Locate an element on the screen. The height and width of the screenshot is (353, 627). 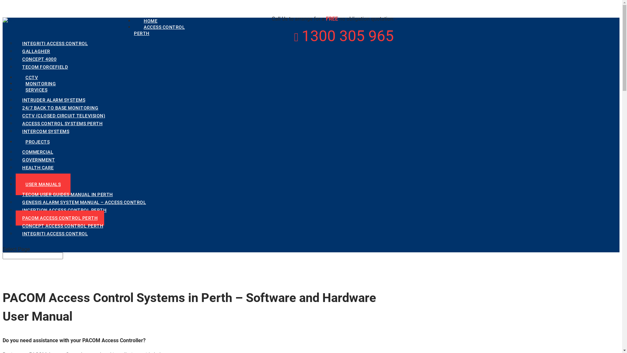
INTERCOM SYSTEMS is located at coordinates (46, 131).